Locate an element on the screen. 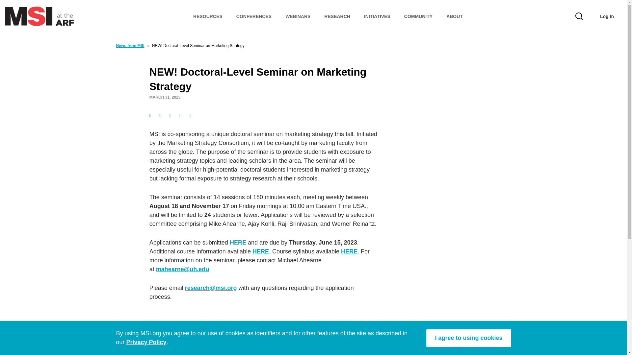  WEBINARS is located at coordinates (298, 16).